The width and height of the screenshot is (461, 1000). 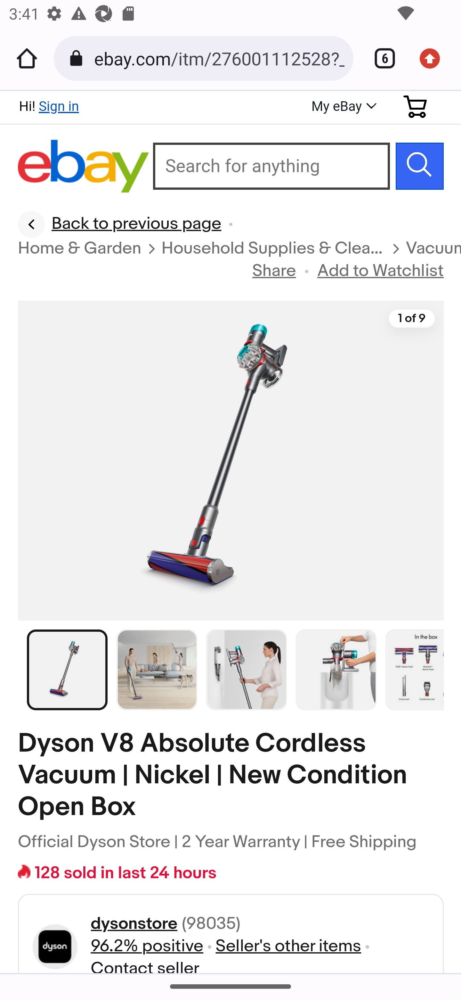 What do you see at coordinates (419, 166) in the screenshot?
I see `Search` at bounding box center [419, 166].